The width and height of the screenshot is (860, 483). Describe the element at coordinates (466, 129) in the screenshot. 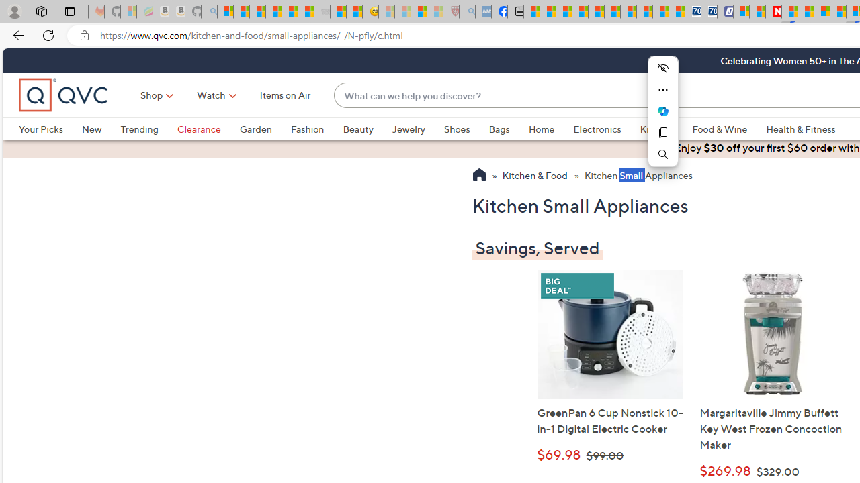

I see `Shoes` at that location.